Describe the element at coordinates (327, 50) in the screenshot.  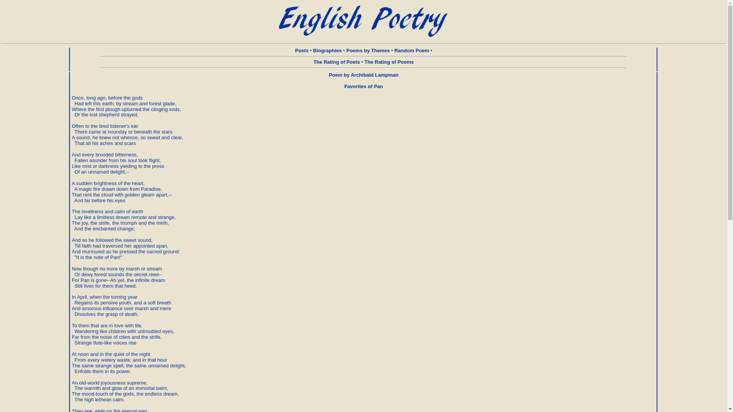
I see `Biographies` at that location.